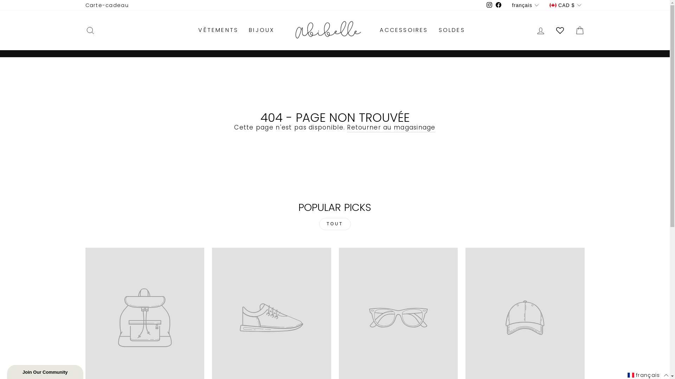 Image resolution: width=675 pixels, height=379 pixels. I want to click on SE CONNECTER, so click(541, 30).